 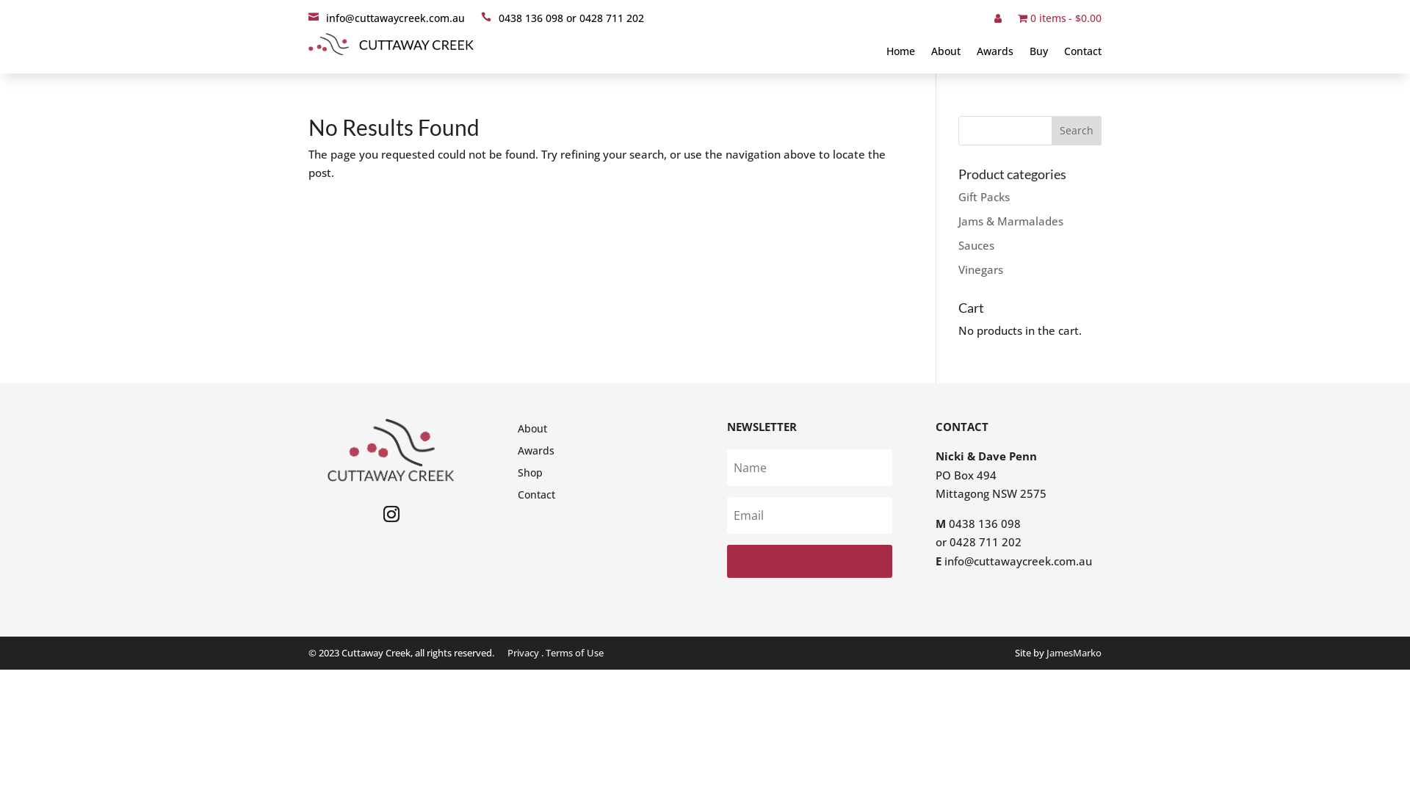 I want to click on Privacy, so click(x=523, y=653).